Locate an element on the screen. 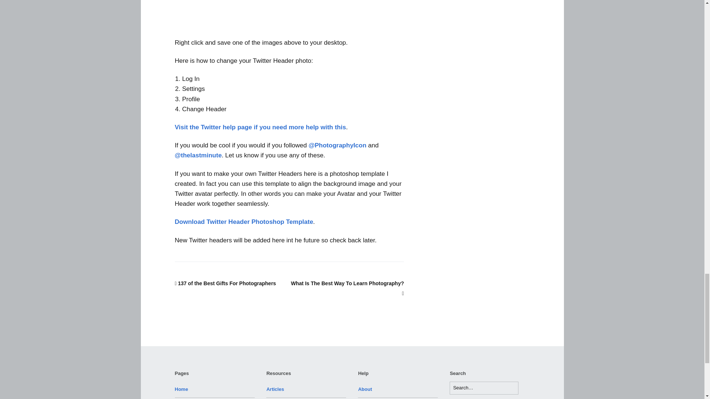 This screenshot has height=399, width=710. Download Twitter Header Photoshop Template is located at coordinates (244, 222).